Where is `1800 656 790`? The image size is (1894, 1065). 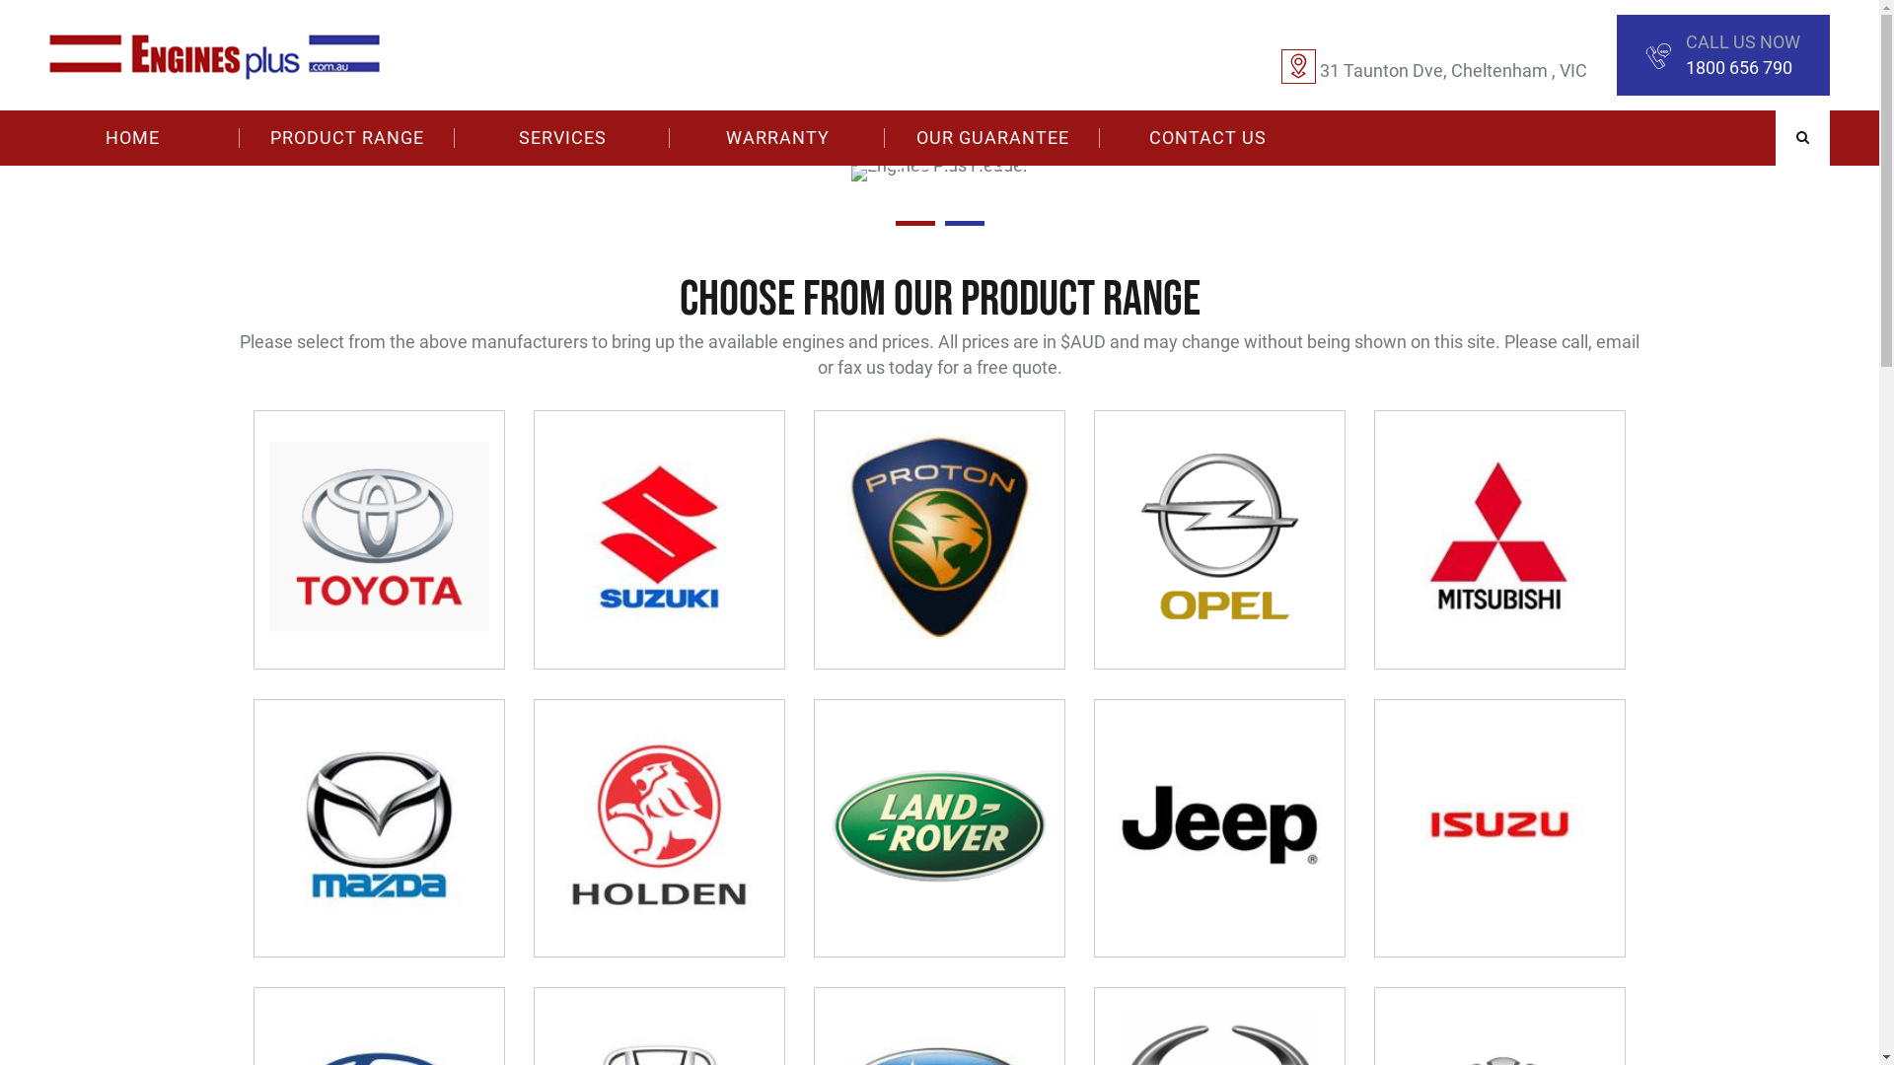 1800 656 790 is located at coordinates (1739, 67).